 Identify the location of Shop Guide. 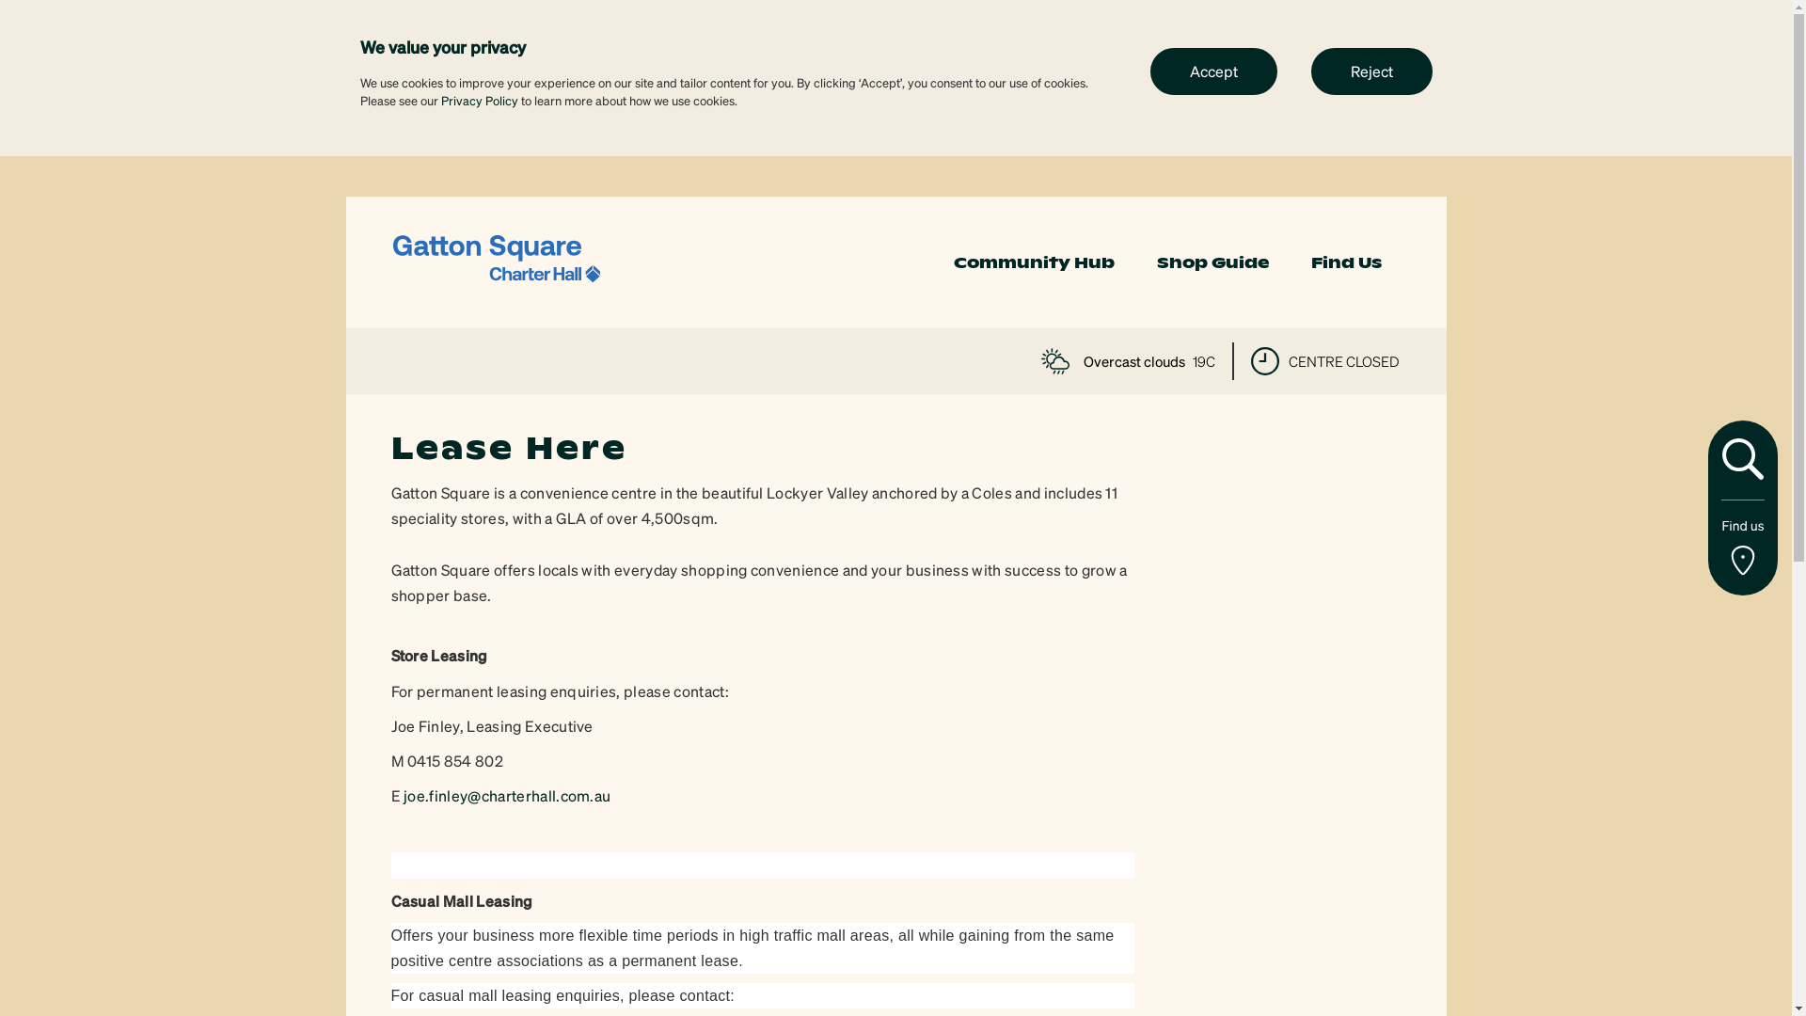
(1213, 263).